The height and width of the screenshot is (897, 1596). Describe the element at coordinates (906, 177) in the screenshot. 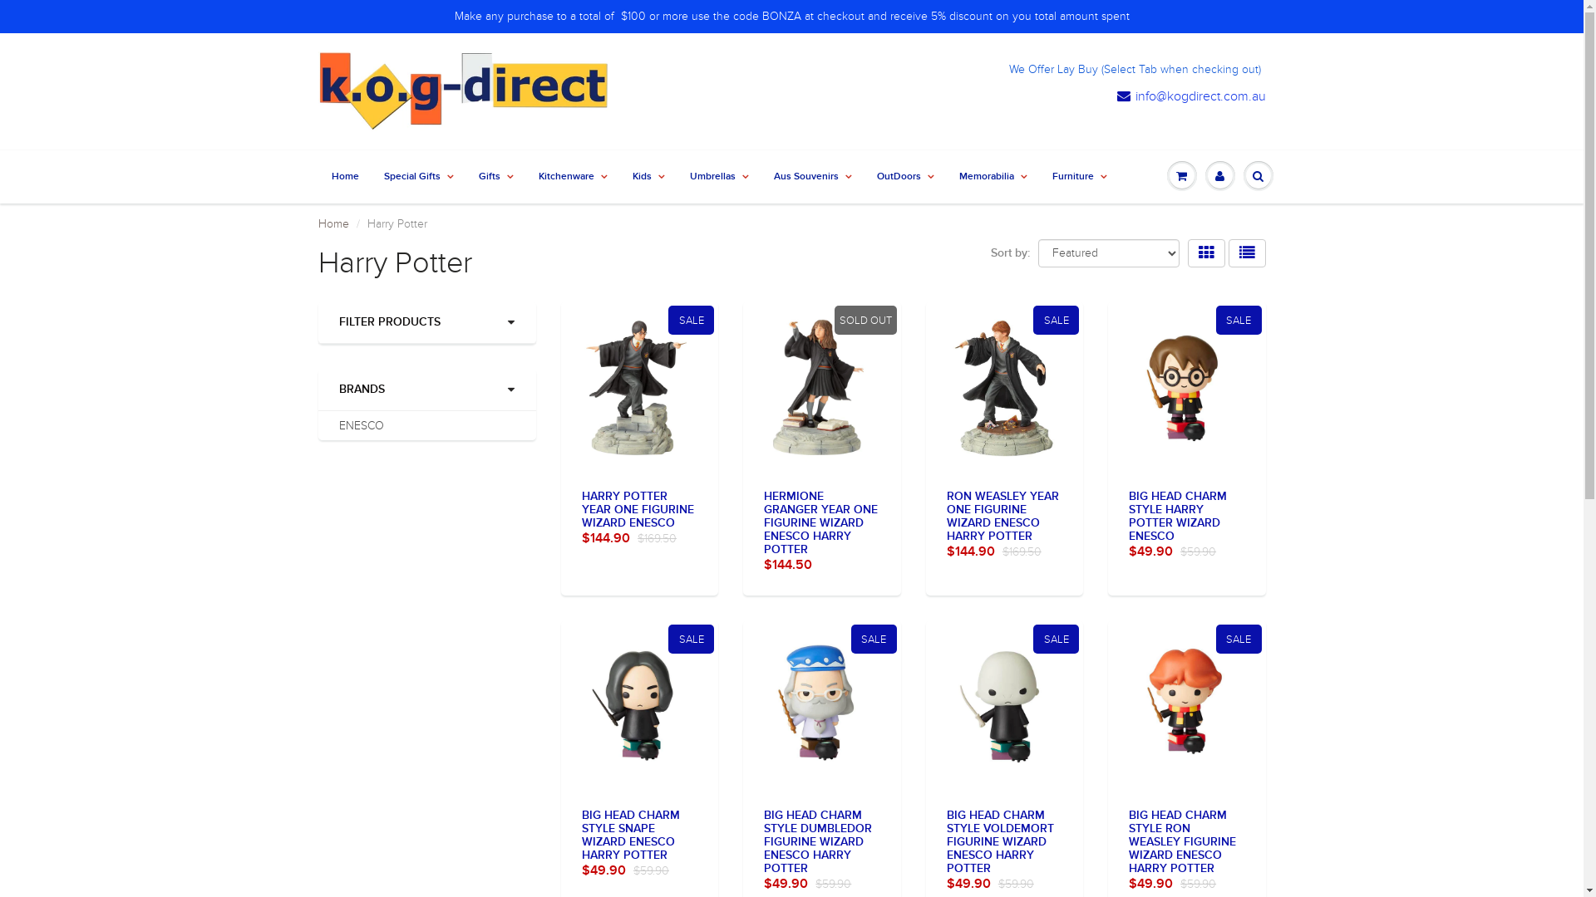

I see `OutDoors` at that location.